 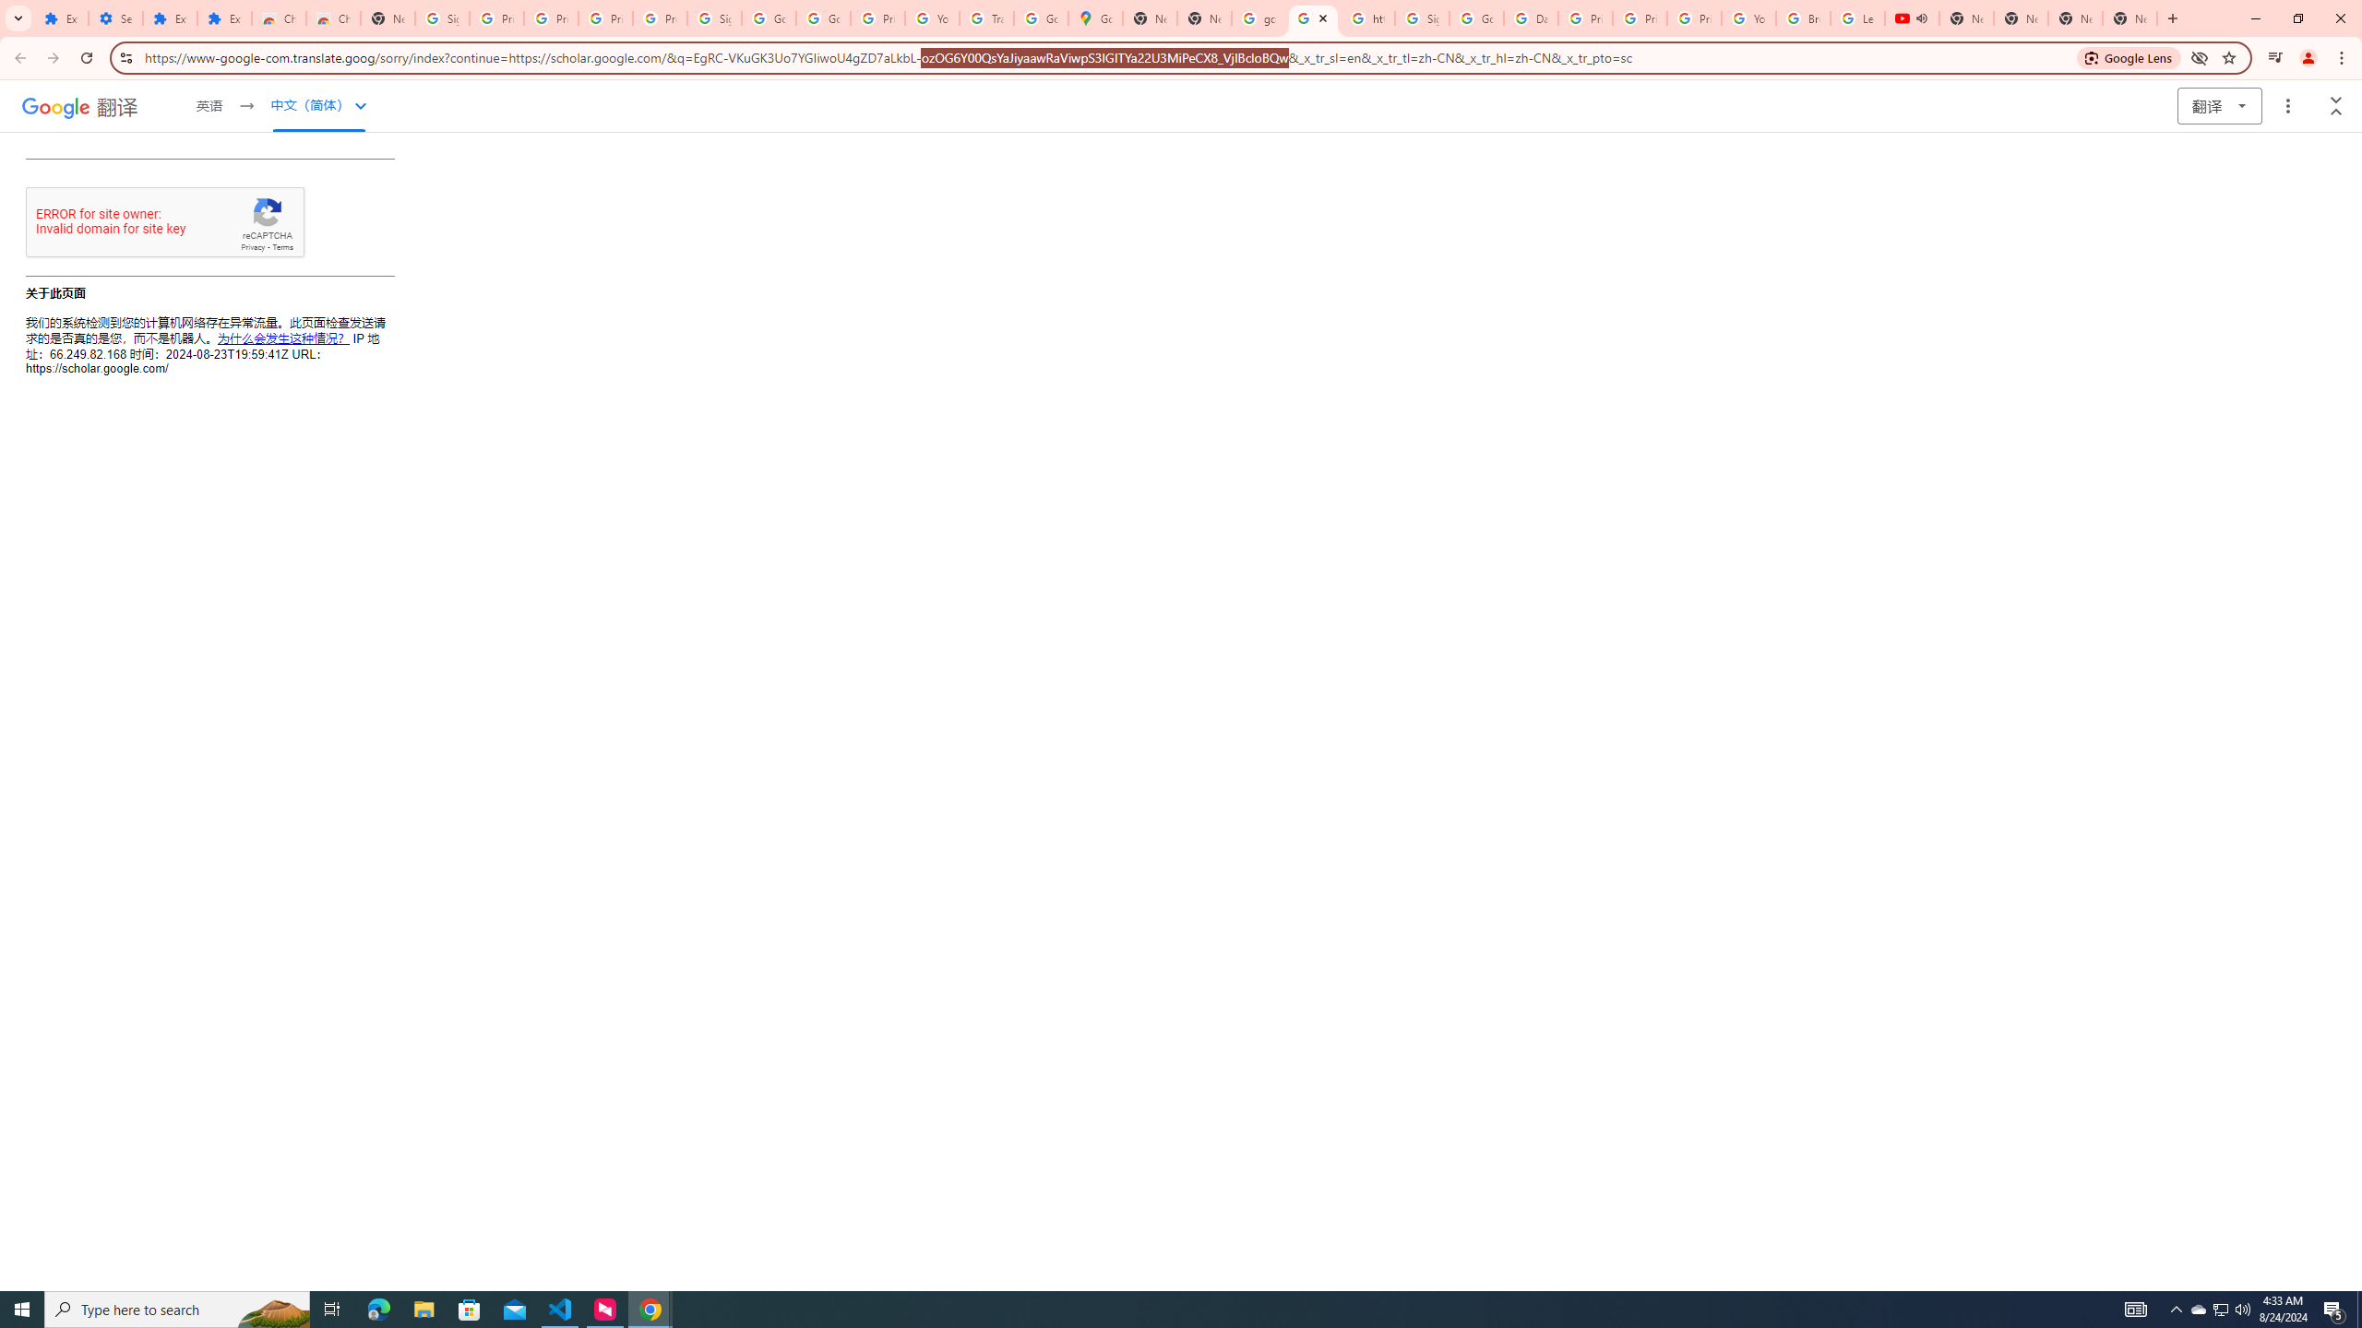 What do you see at coordinates (1421, 18) in the screenshot?
I see `Sign in - Google Accounts` at bounding box center [1421, 18].